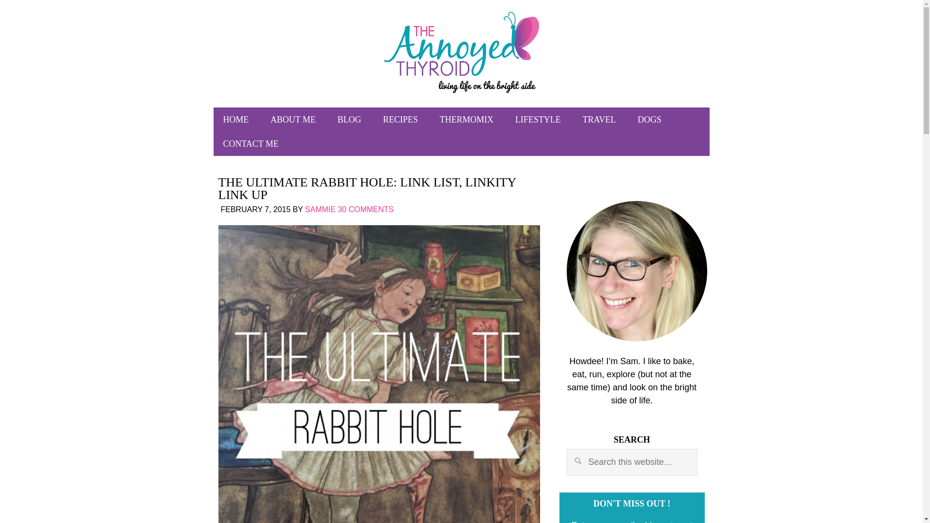 The image size is (930, 523). Describe the element at coordinates (365, 209) in the screenshot. I see `30 COMMENTS` at that location.